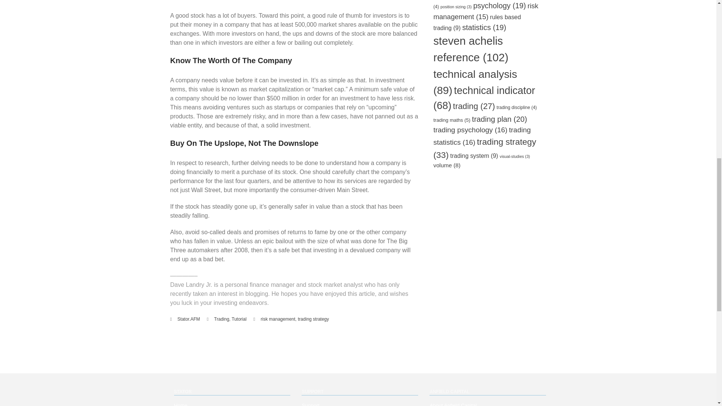 The image size is (722, 406). Describe the element at coordinates (239, 319) in the screenshot. I see `View all posts in Tutorial` at that location.